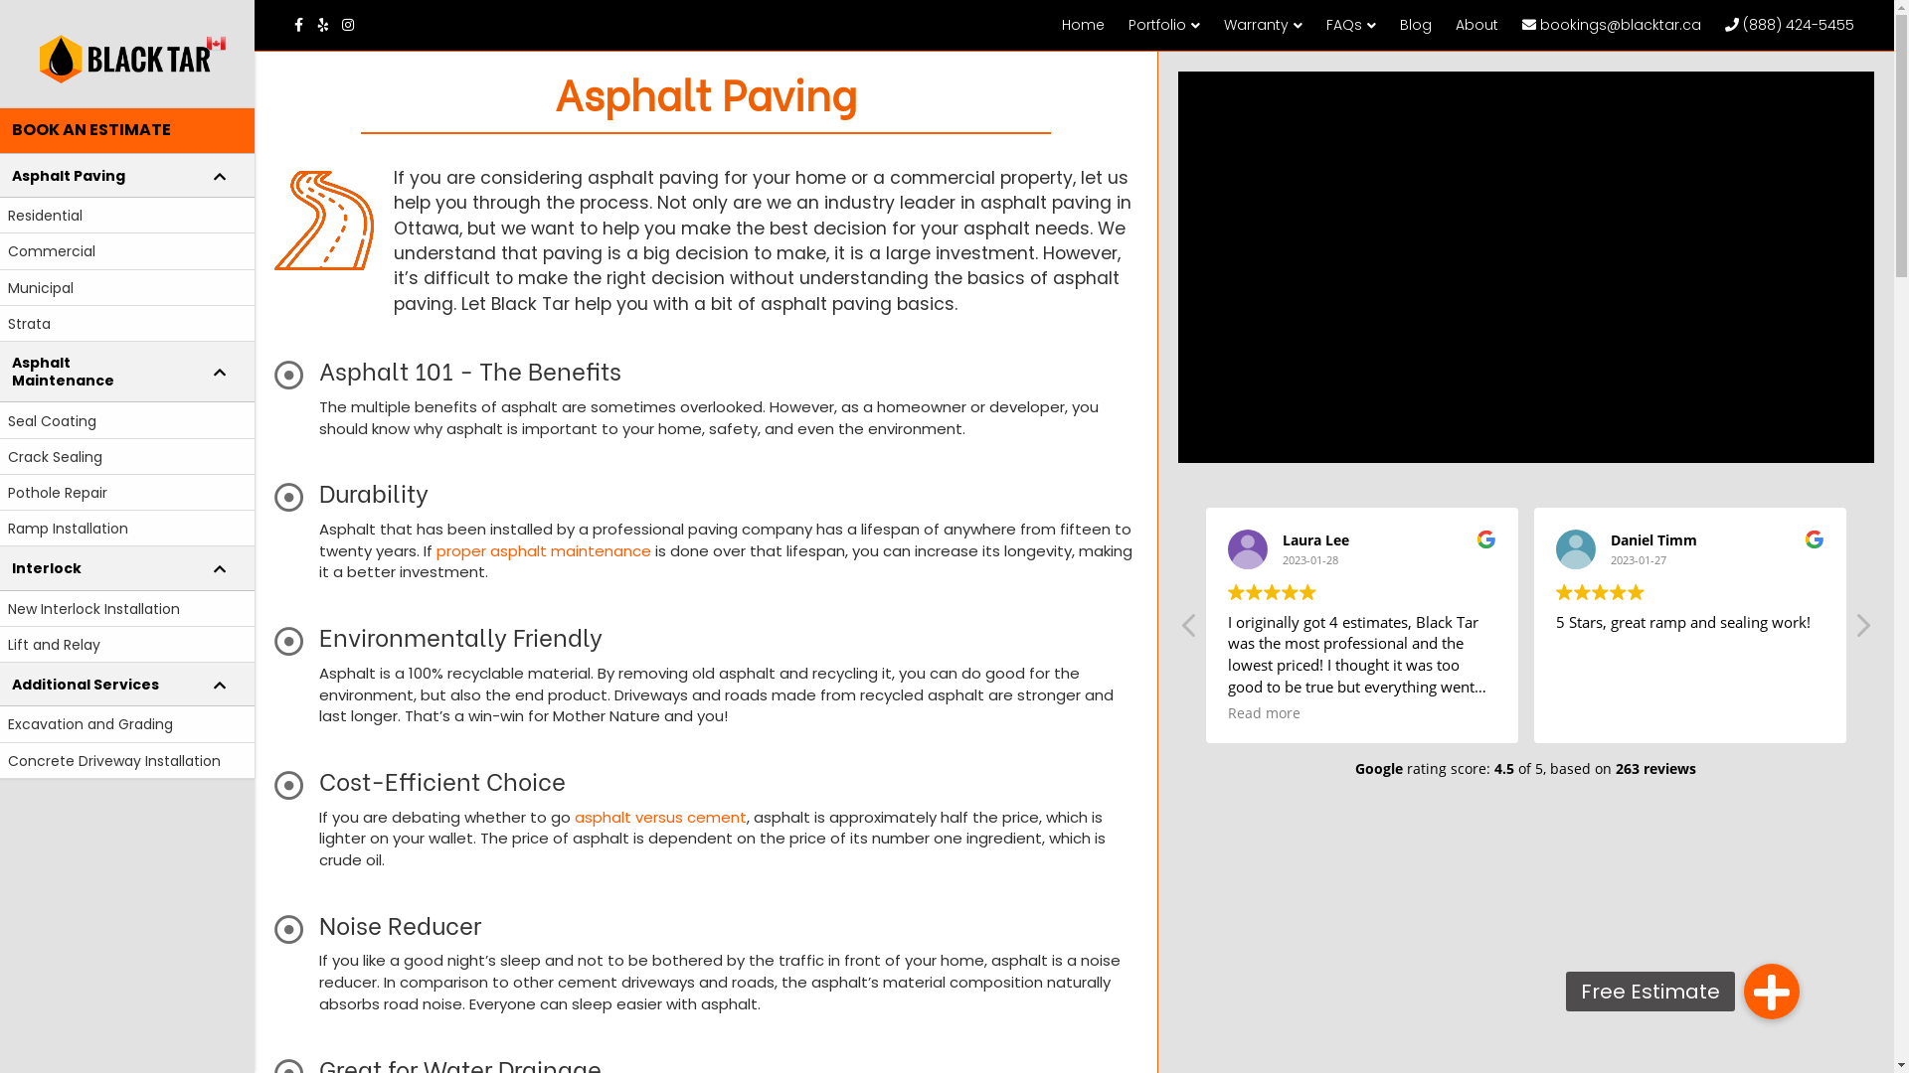 The width and height of the screenshot is (1909, 1073). Describe the element at coordinates (127, 251) in the screenshot. I see `Commercial` at that location.